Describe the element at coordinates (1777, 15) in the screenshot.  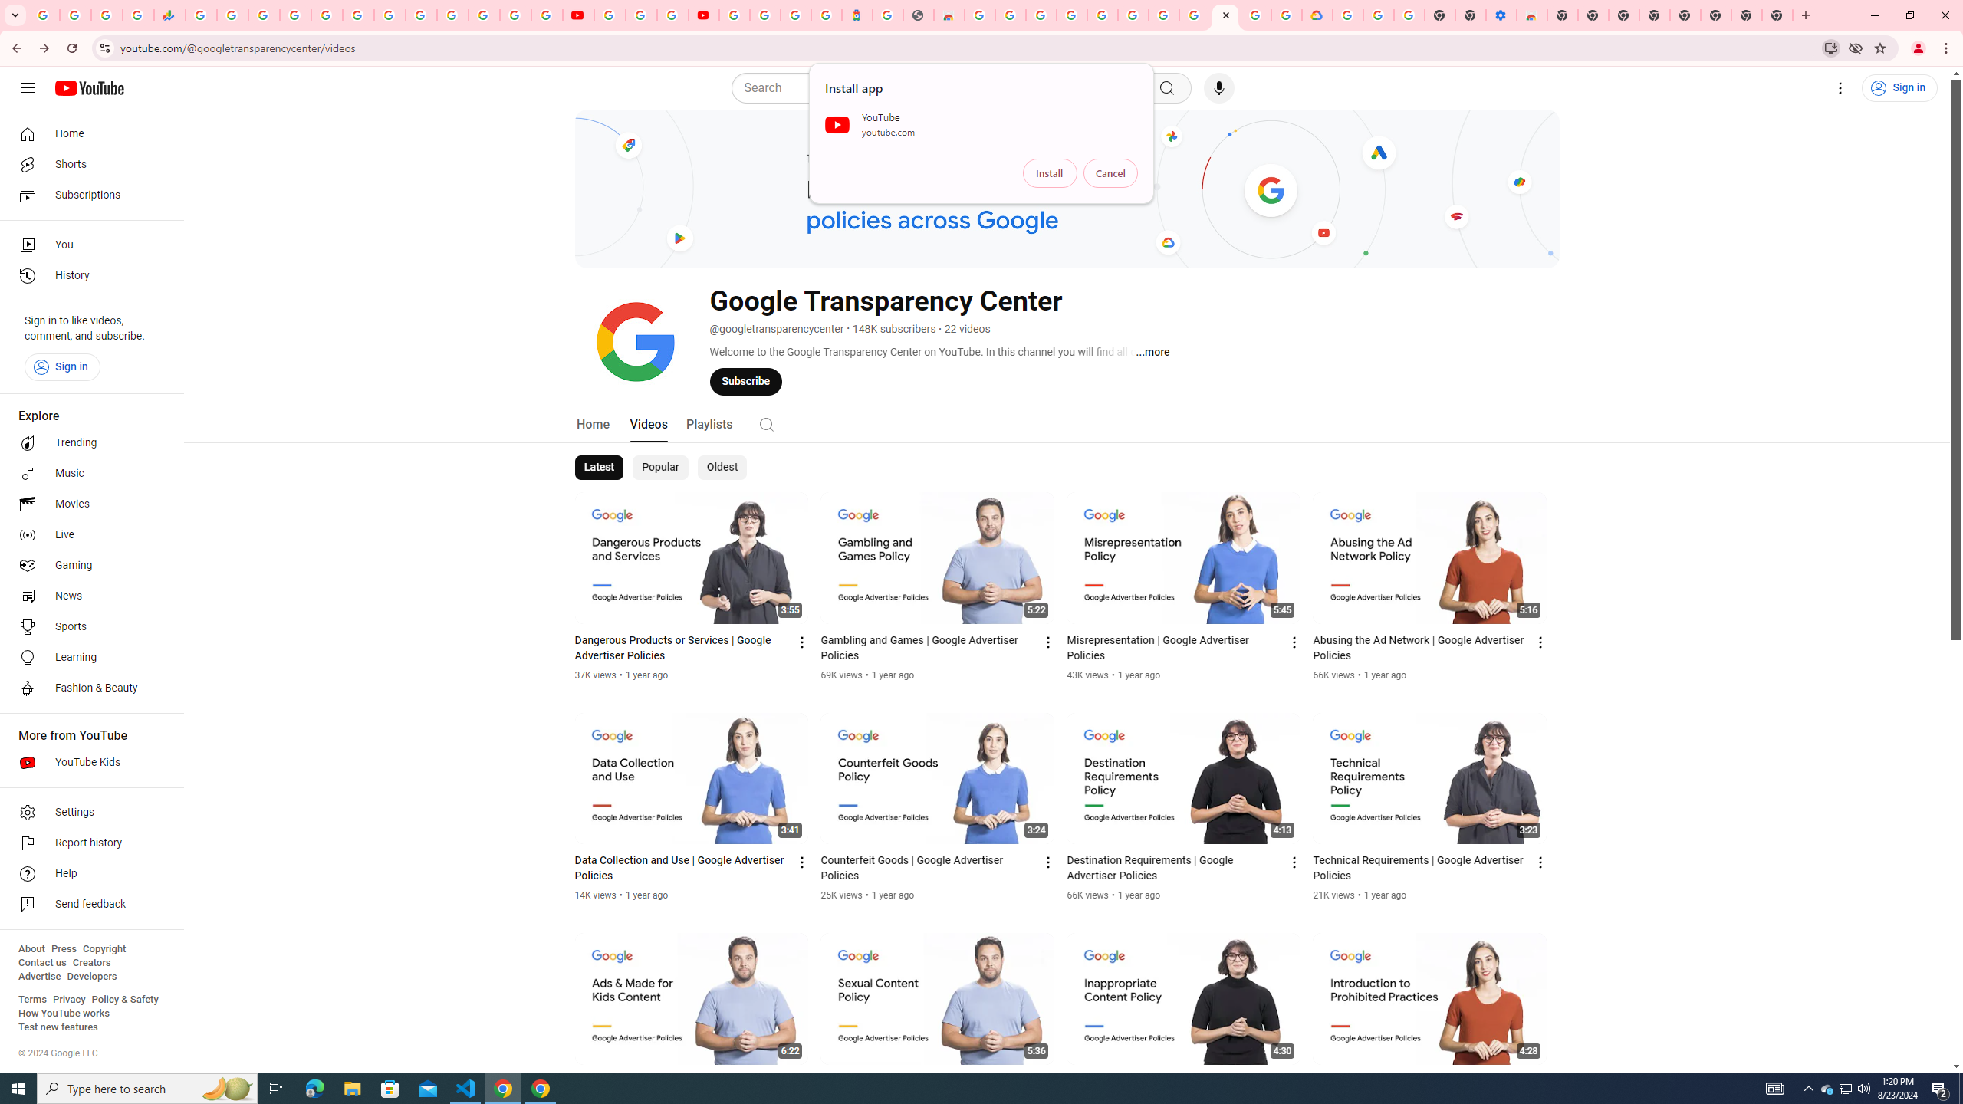
I see `New Tab` at that location.